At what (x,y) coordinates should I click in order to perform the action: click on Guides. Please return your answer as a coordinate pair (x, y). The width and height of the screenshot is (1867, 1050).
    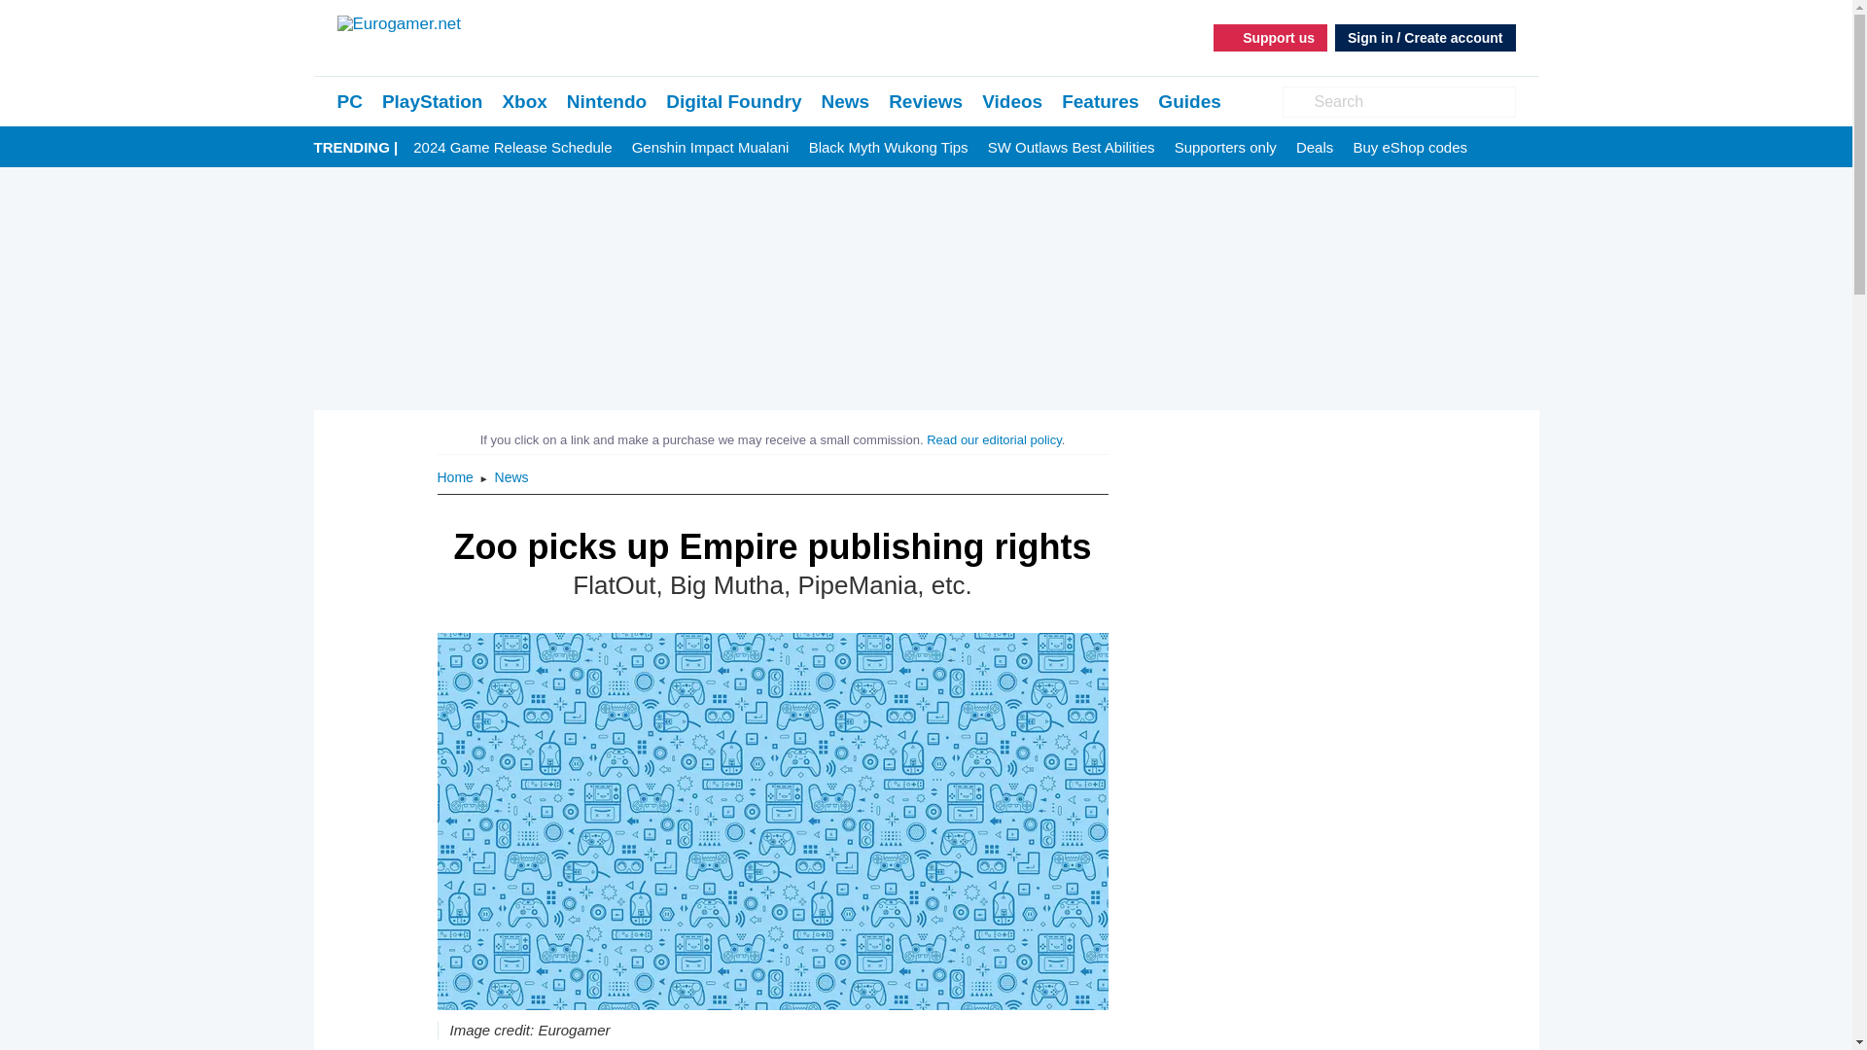
    Looking at the image, I should click on (1188, 101).